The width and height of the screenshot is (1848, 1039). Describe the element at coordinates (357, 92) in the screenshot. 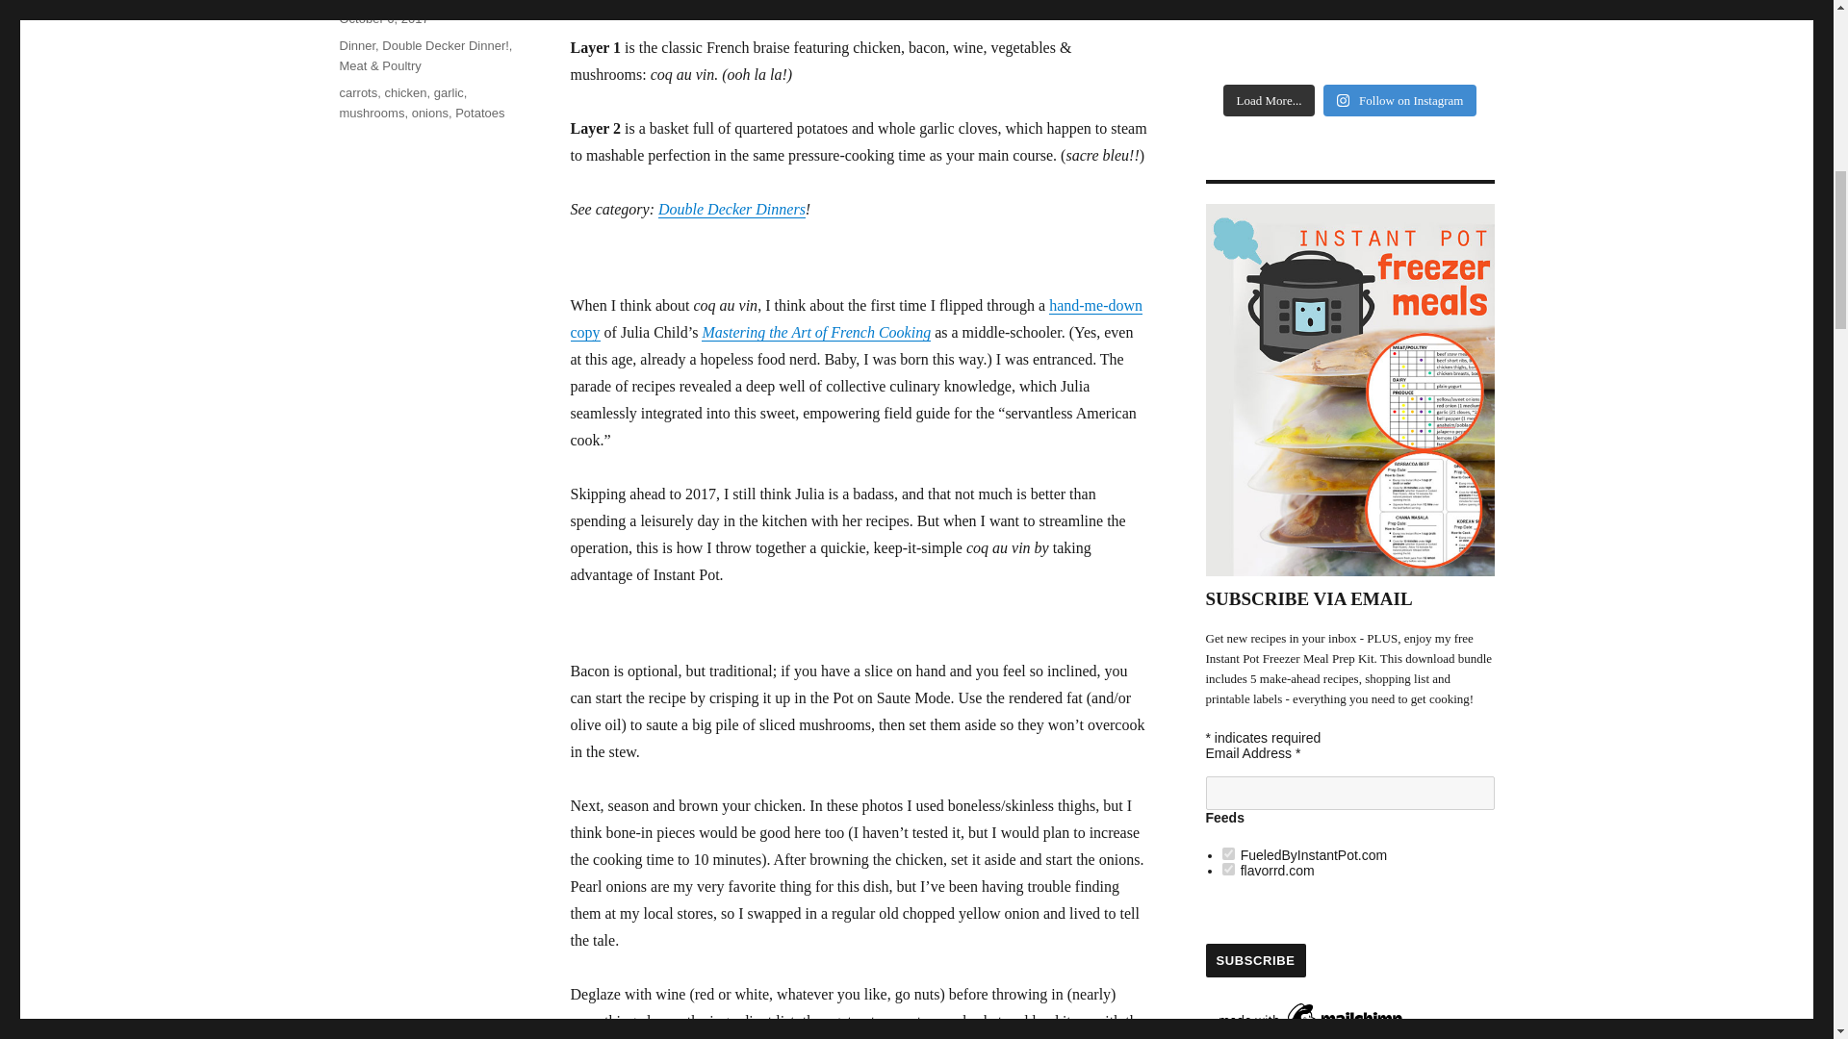

I see `carrots` at that location.